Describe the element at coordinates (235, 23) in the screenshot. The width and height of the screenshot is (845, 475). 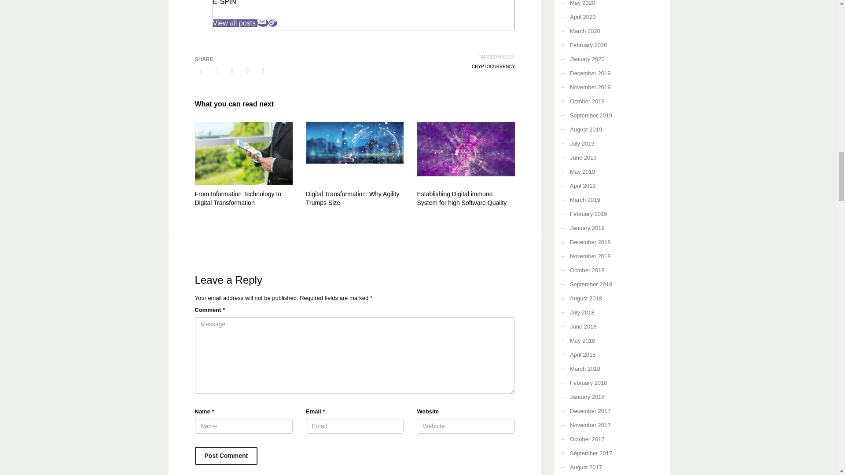
I see `View all posts` at that location.